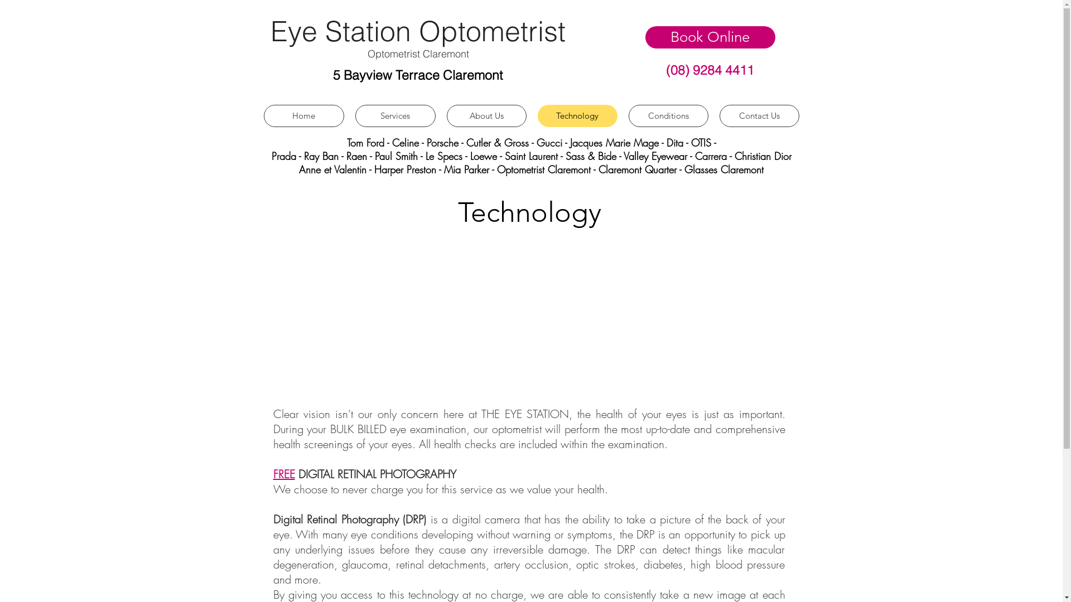  I want to click on Contact Us, so click(760, 116).